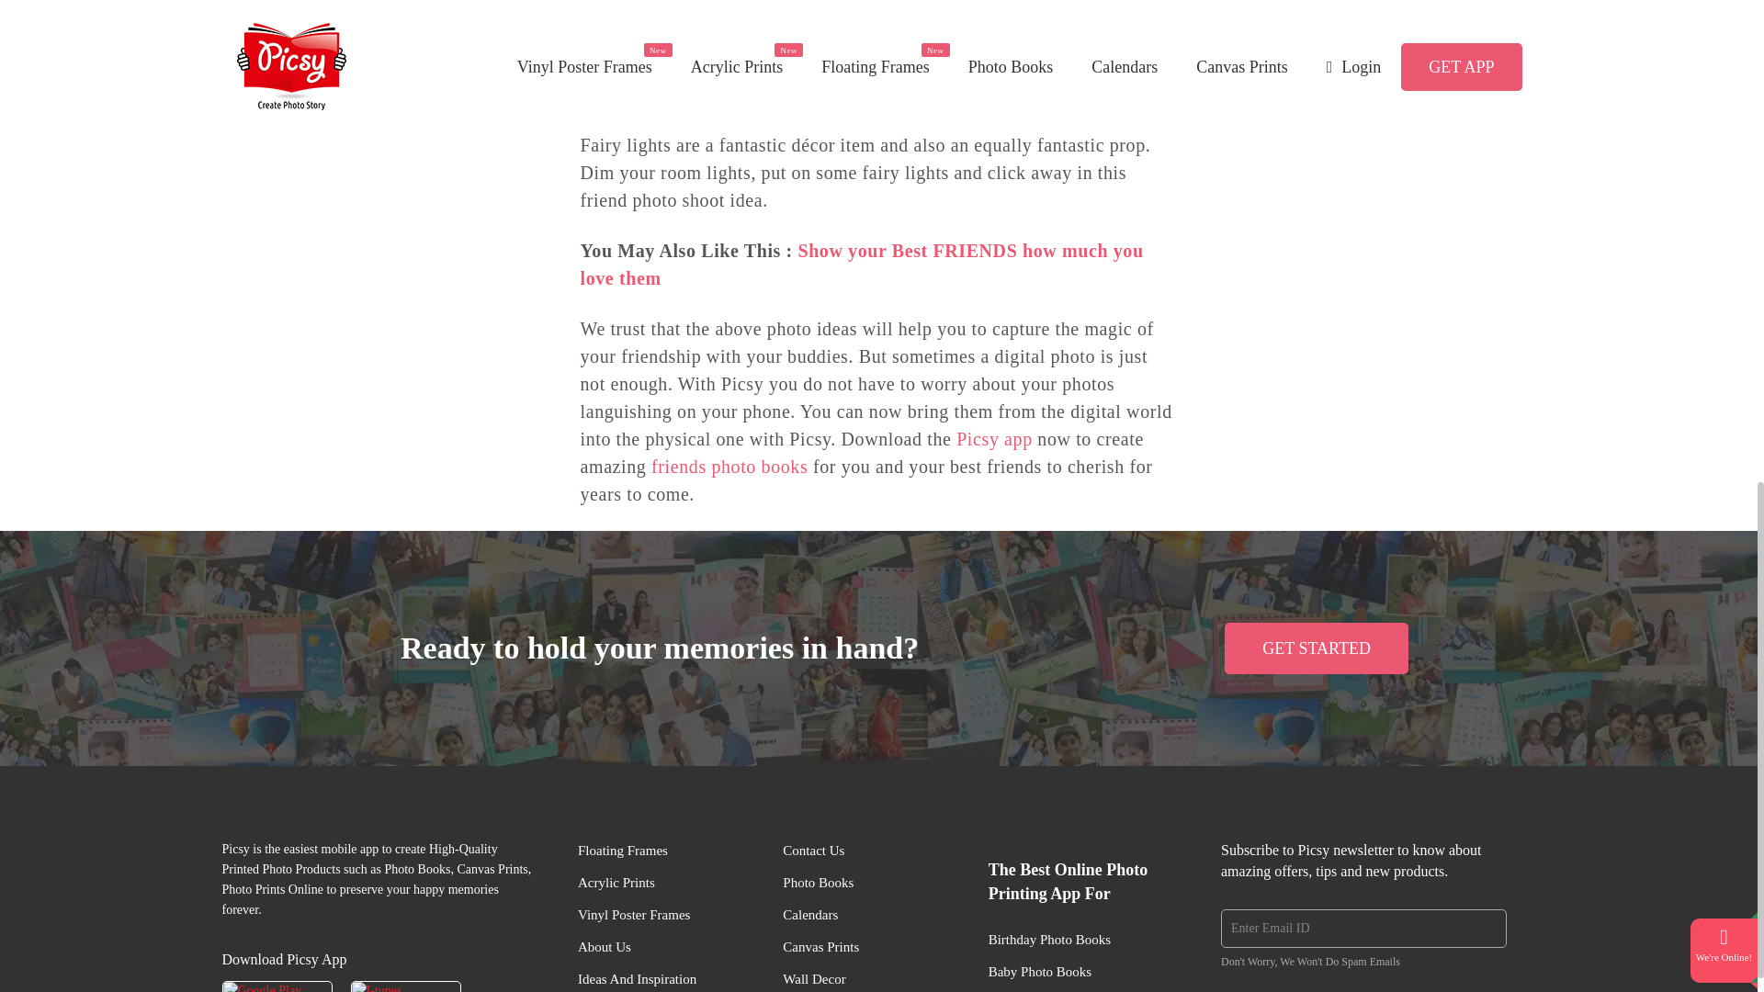 The width and height of the screenshot is (1764, 992). I want to click on Photo Books, so click(818, 884).